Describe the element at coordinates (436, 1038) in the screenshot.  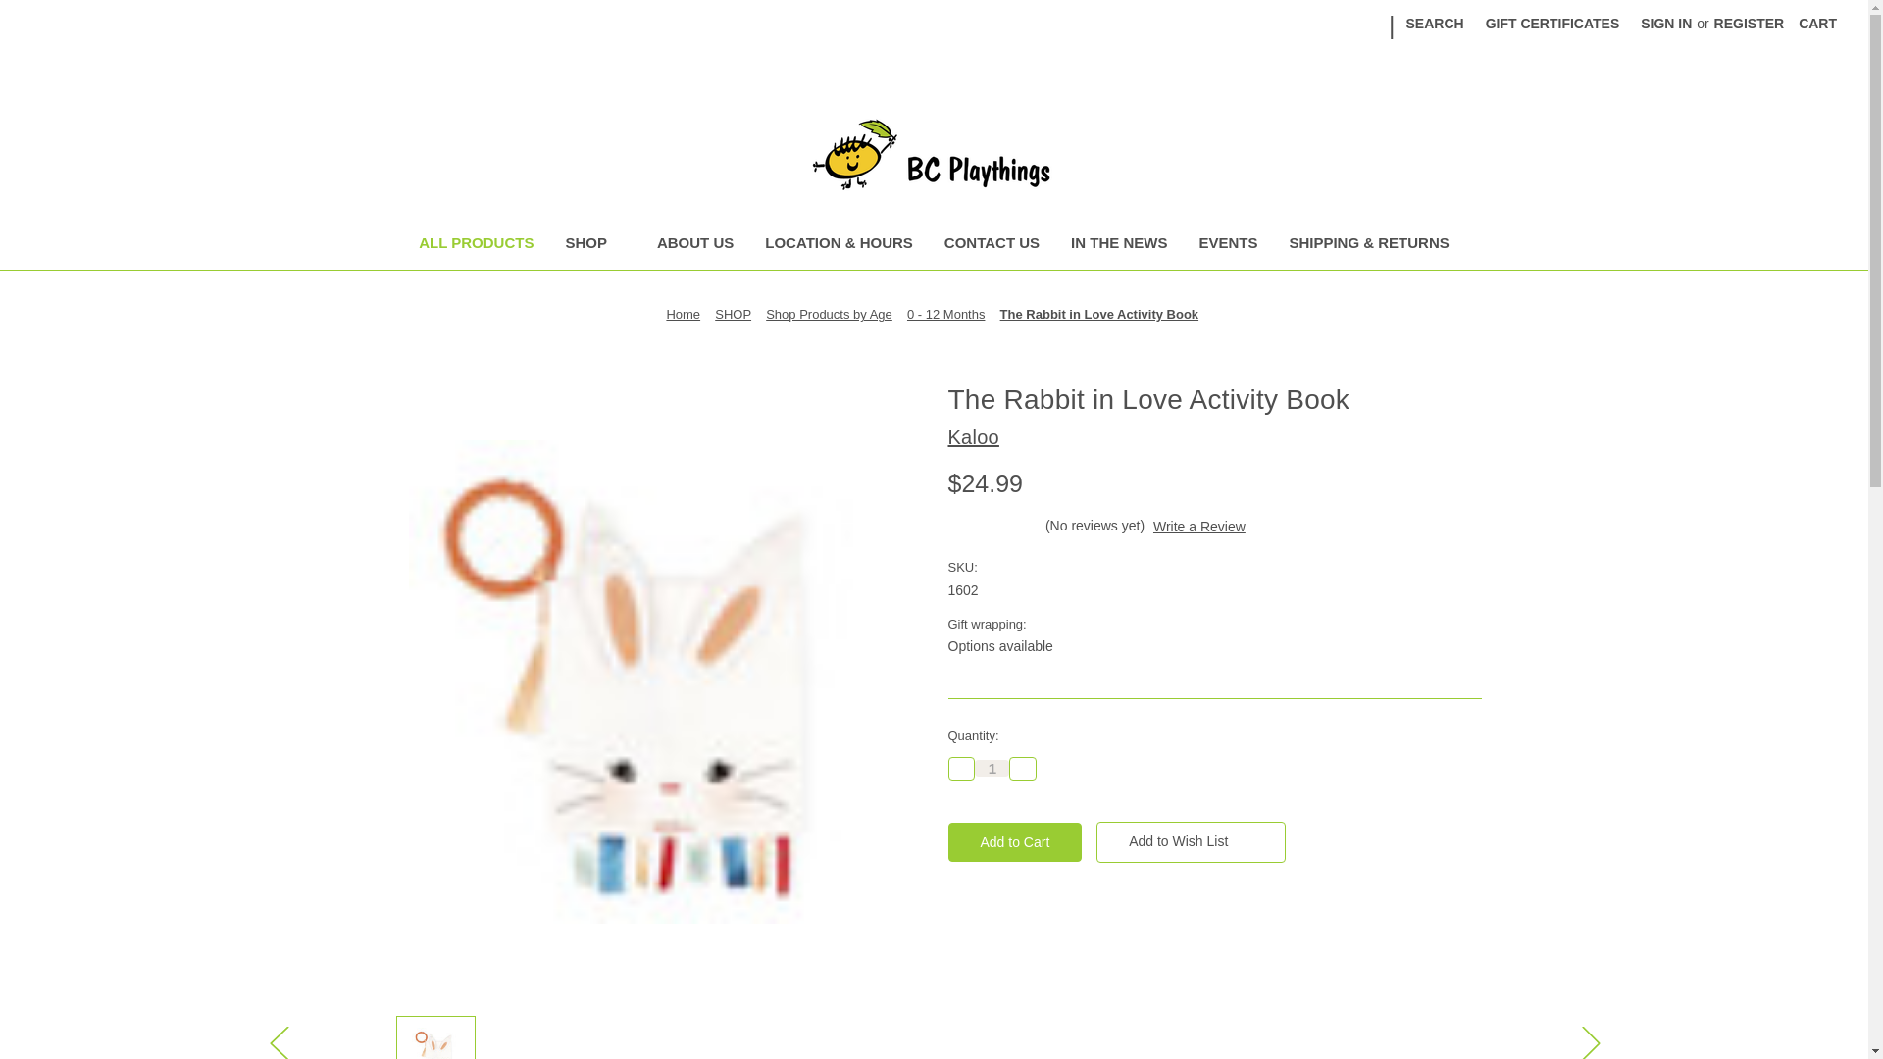
I see `The Rabbit in Love Activity Book` at that location.